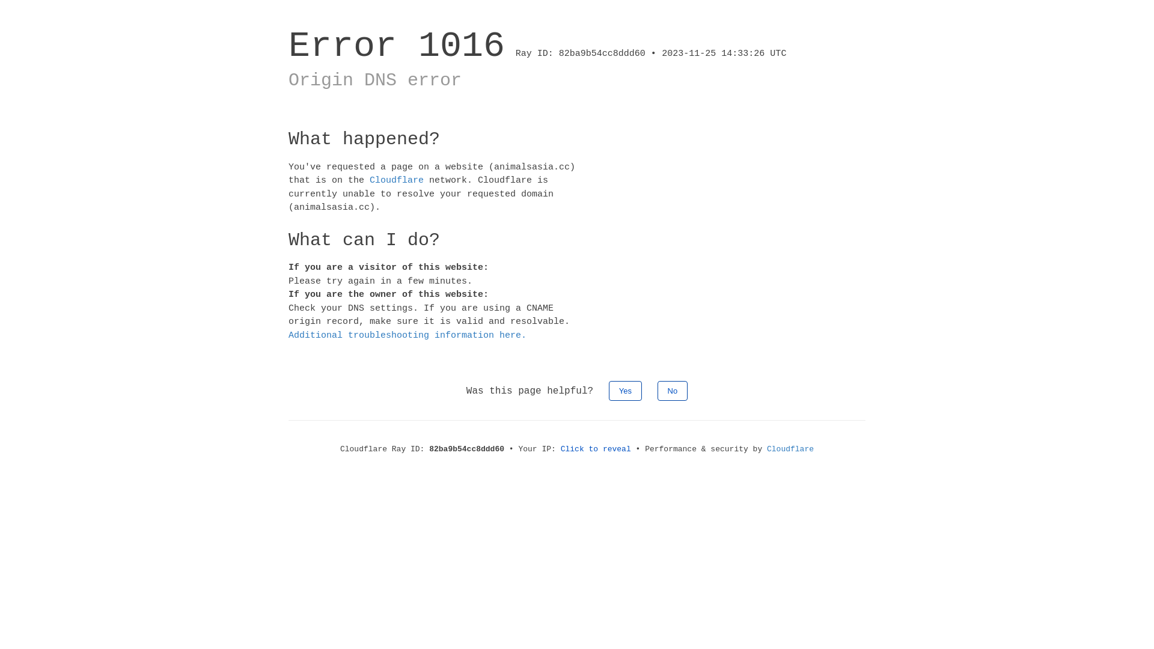 This screenshot has width=1154, height=649. Describe the element at coordinates (625, 391) in the screenshot. I see `Yes` at that location.